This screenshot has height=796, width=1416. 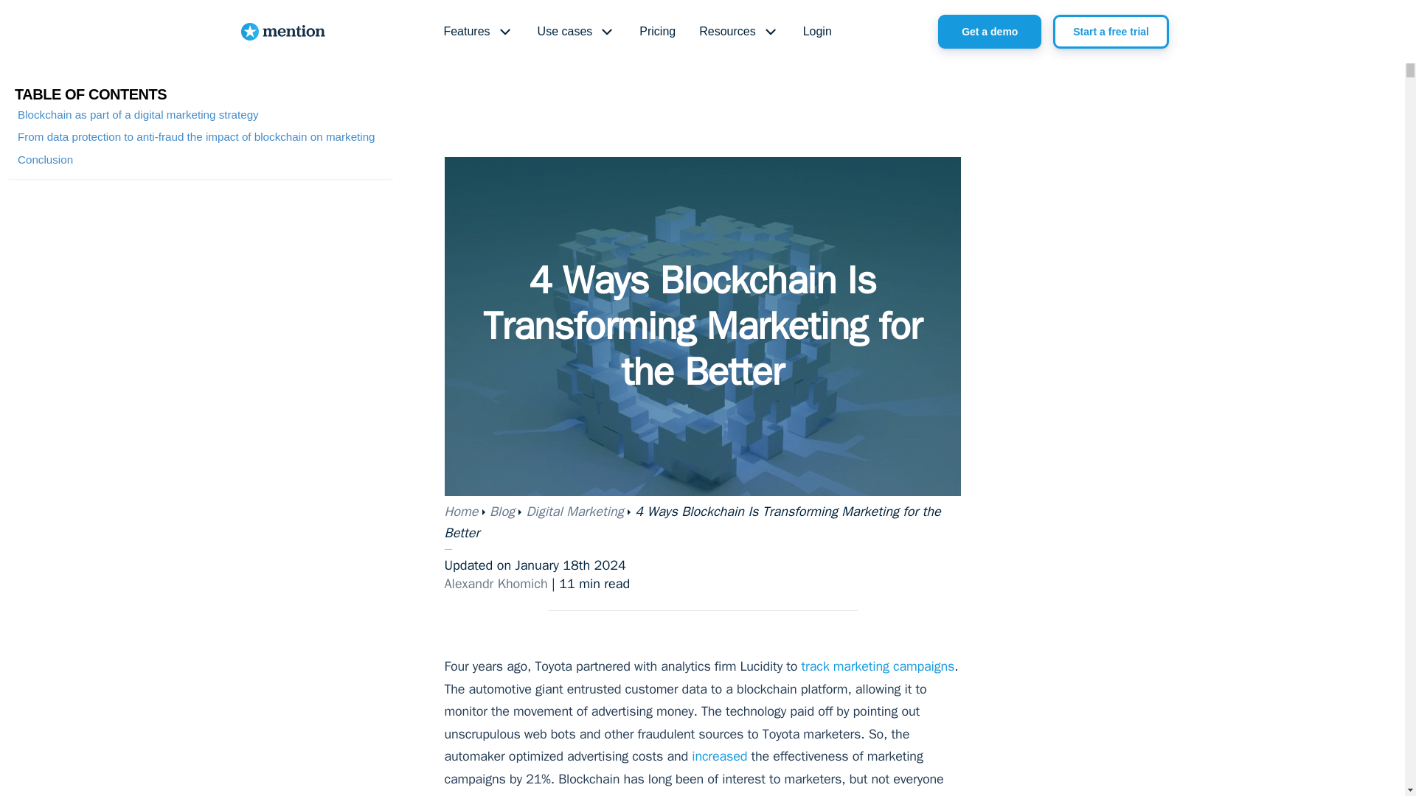 What do you see at coordinates (138, 115) in the screenshot?
I see `Blockchain as part of a digital marketing strategy` at bounding box center [138, 115].